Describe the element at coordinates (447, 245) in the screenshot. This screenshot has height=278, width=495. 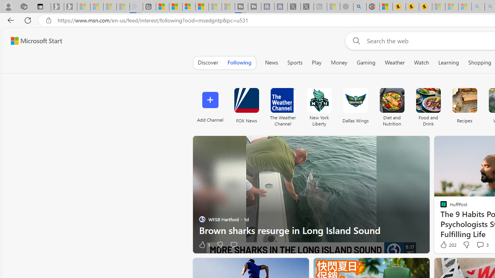
I see `202 Like` at that location.